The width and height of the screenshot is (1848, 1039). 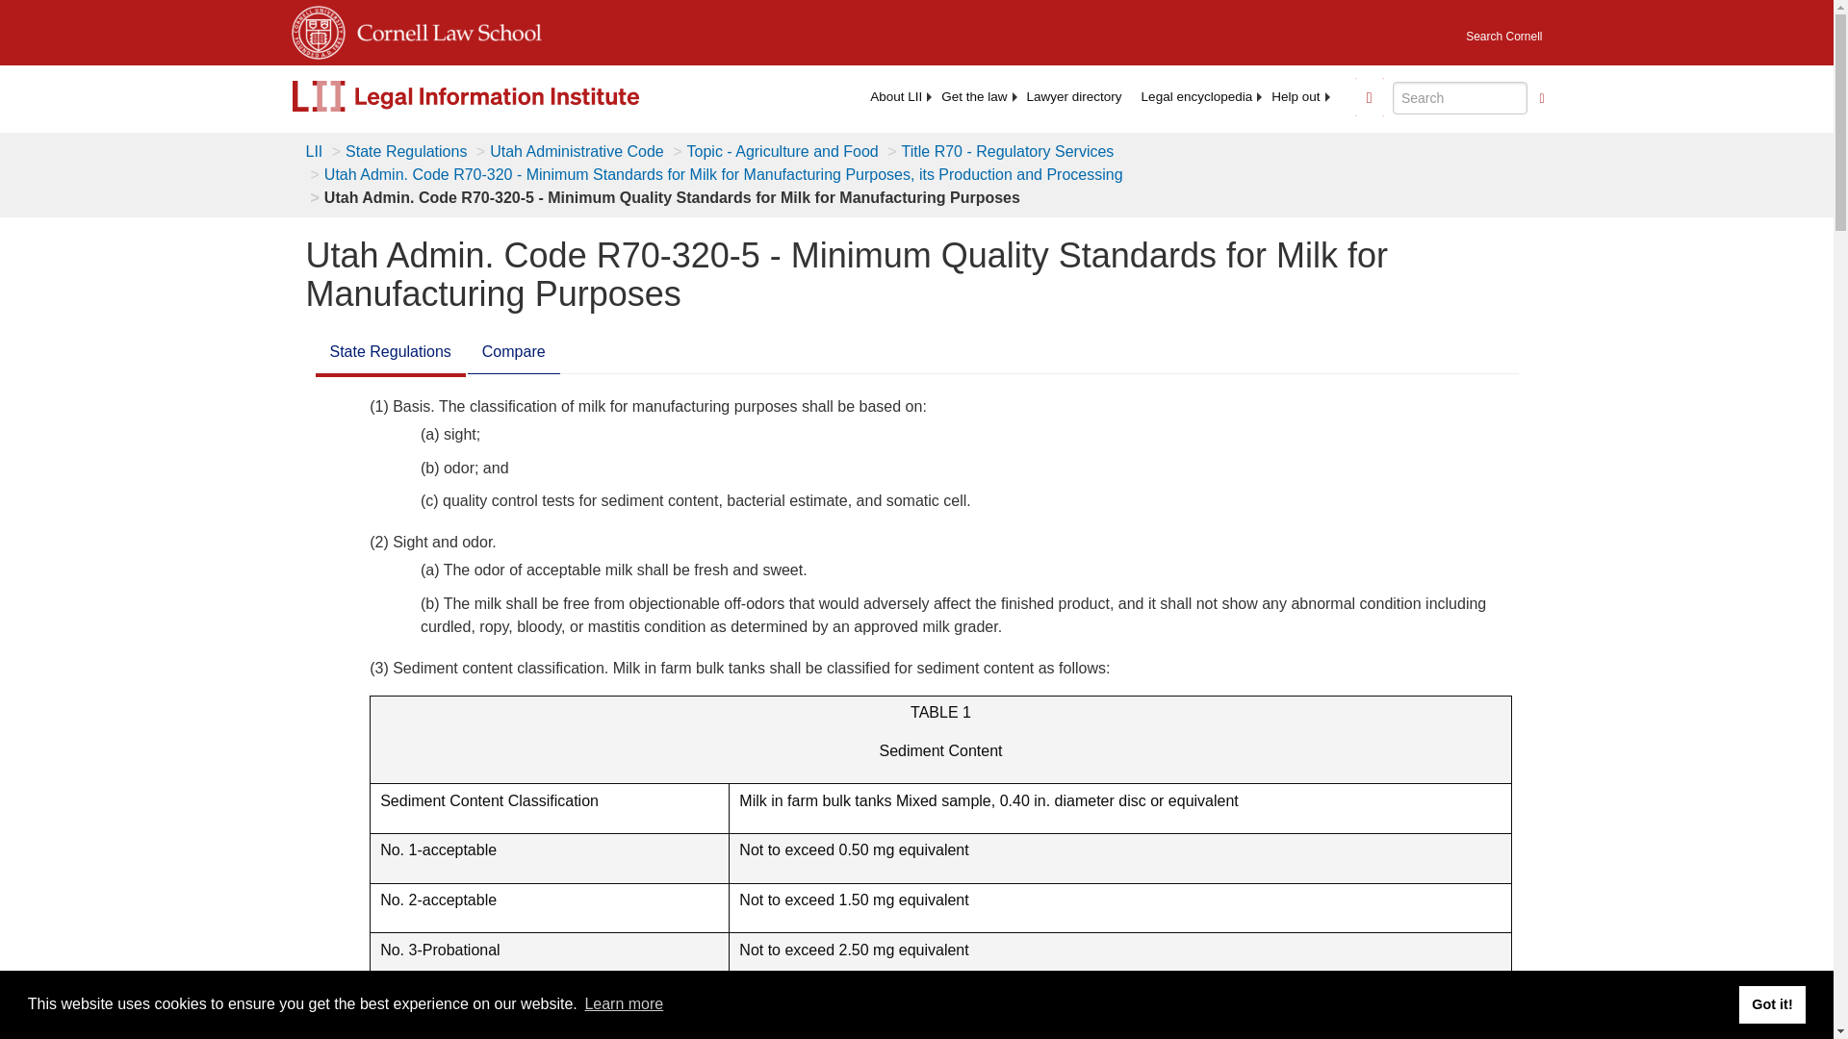 What do you see at coordinates (443, 29) in the screenshot?
I see `Cornell Law School` at bounding box center [443, 29].